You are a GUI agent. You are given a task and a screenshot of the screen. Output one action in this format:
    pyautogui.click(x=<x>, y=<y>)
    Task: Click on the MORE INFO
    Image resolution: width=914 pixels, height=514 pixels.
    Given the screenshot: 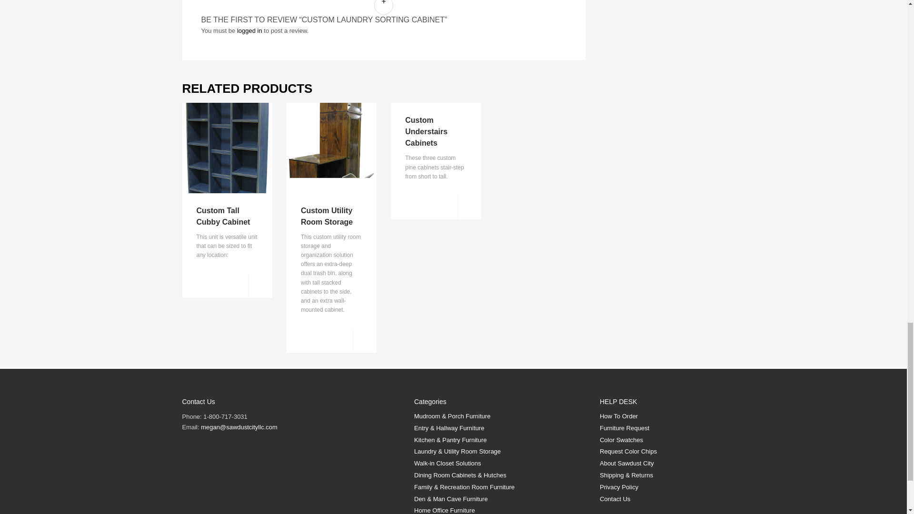 What is the action you would take?
    pyautogui.click(x=365, y=341)
    